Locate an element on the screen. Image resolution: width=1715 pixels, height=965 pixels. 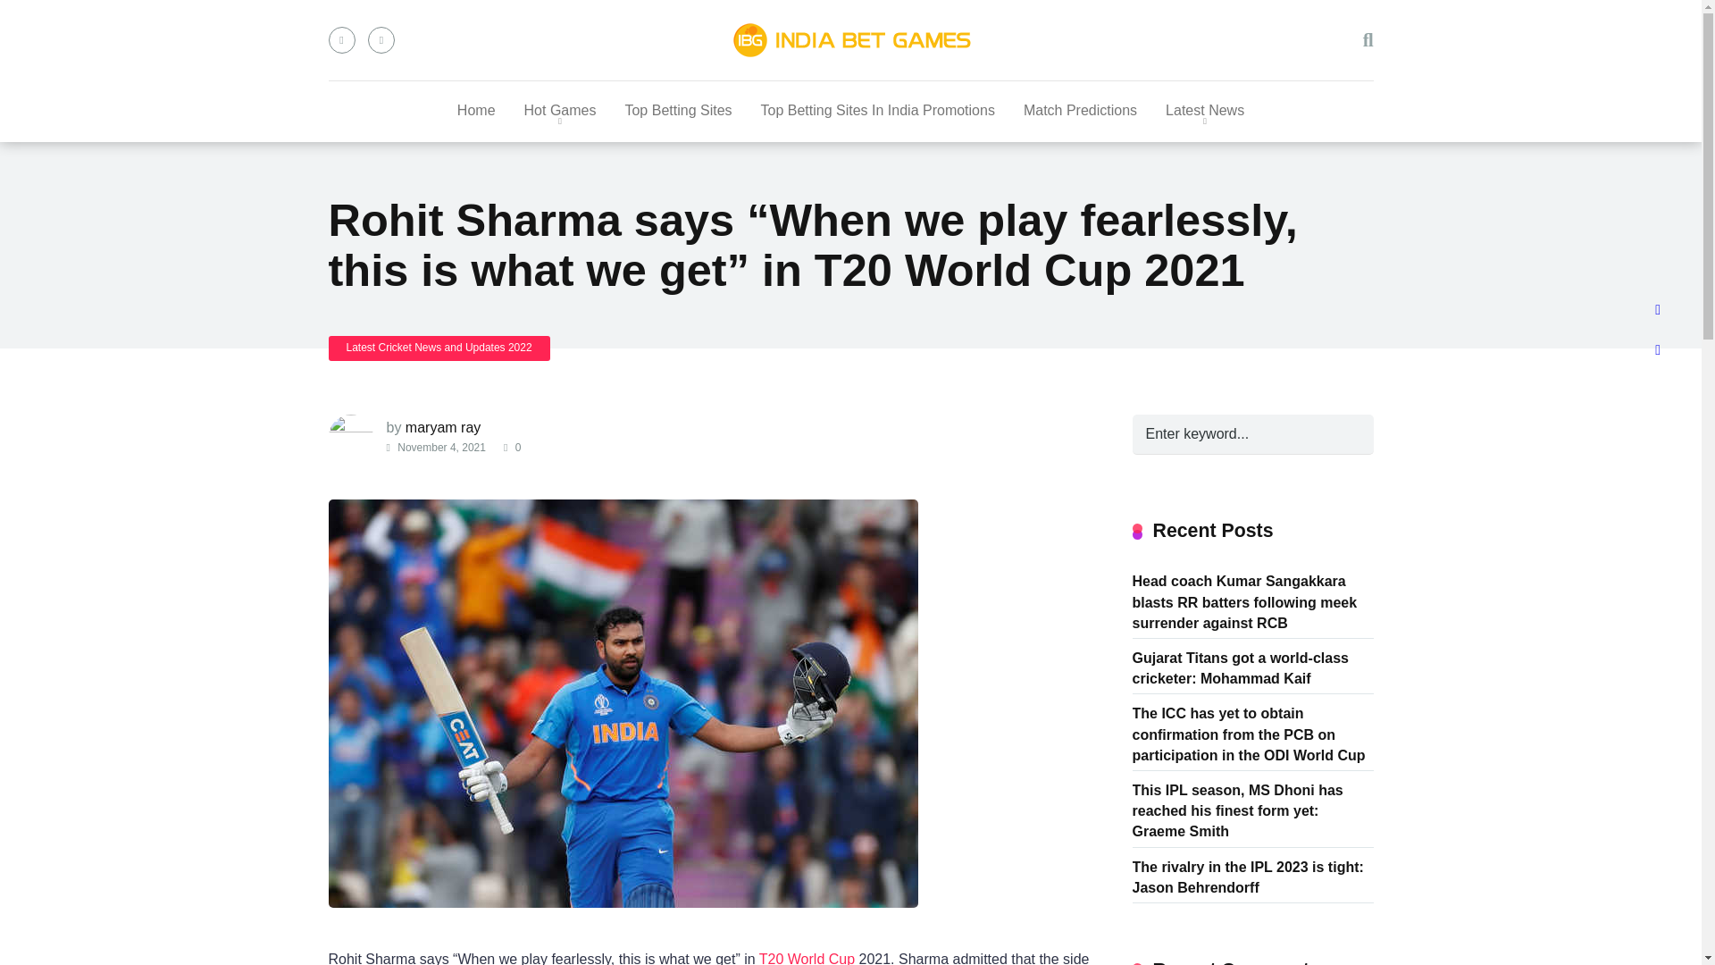
Hot Games is located at coordinates (559, 111).